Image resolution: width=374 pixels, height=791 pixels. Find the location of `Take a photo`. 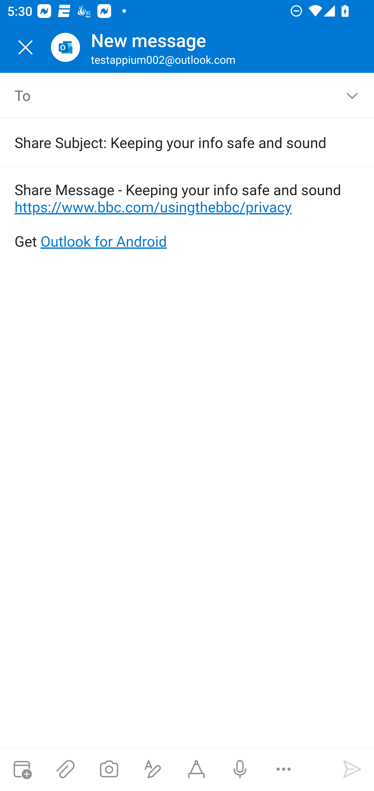

Take a photo is located at coordinates (109, 769).